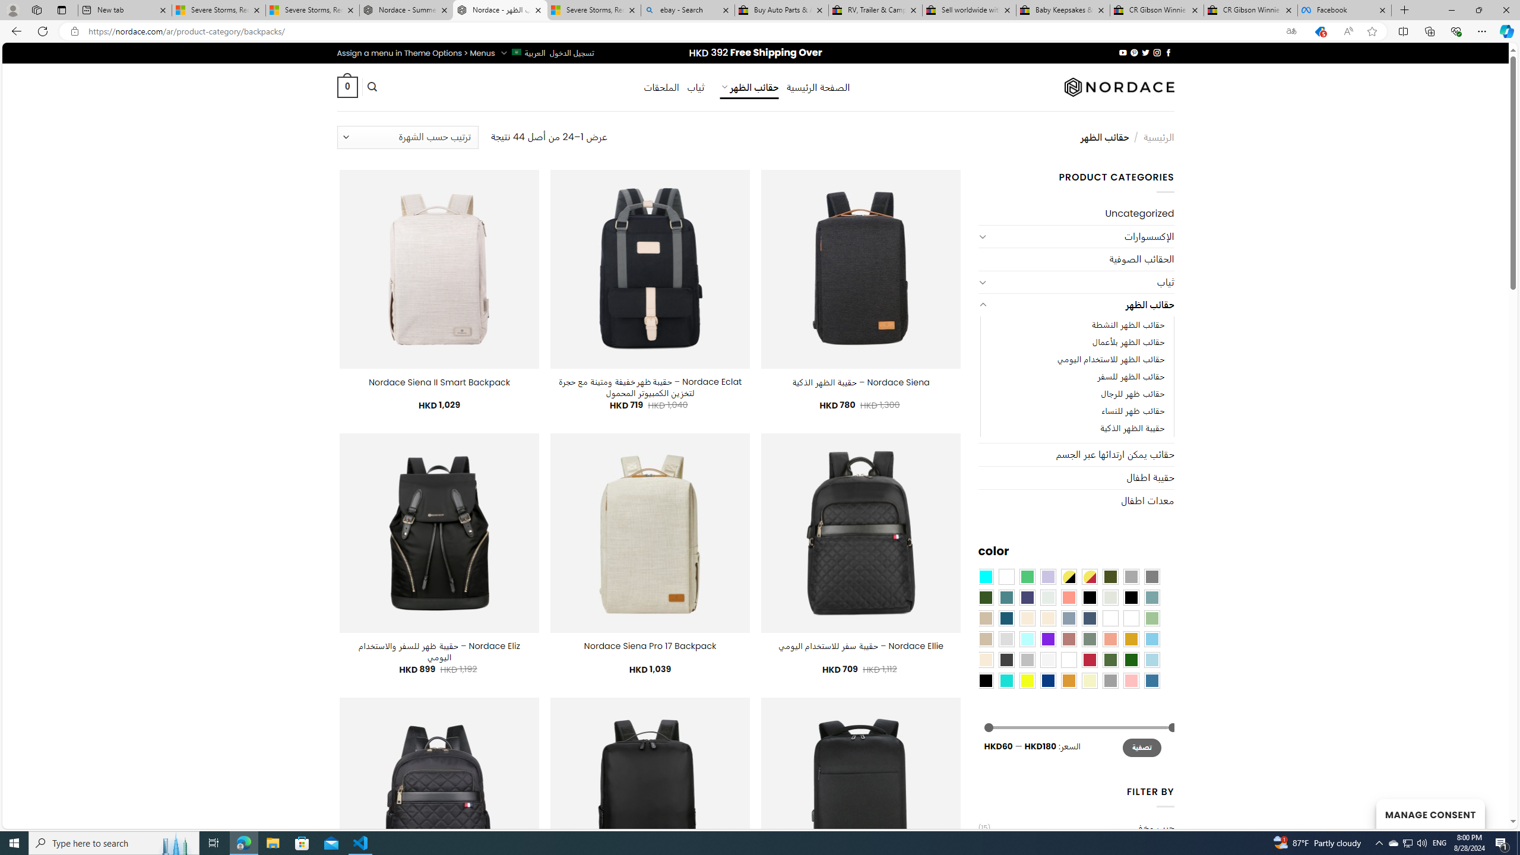 The height and width of the screenshot is (855, 1520). I want to click on Yellow-Black, so click(1068, 576).